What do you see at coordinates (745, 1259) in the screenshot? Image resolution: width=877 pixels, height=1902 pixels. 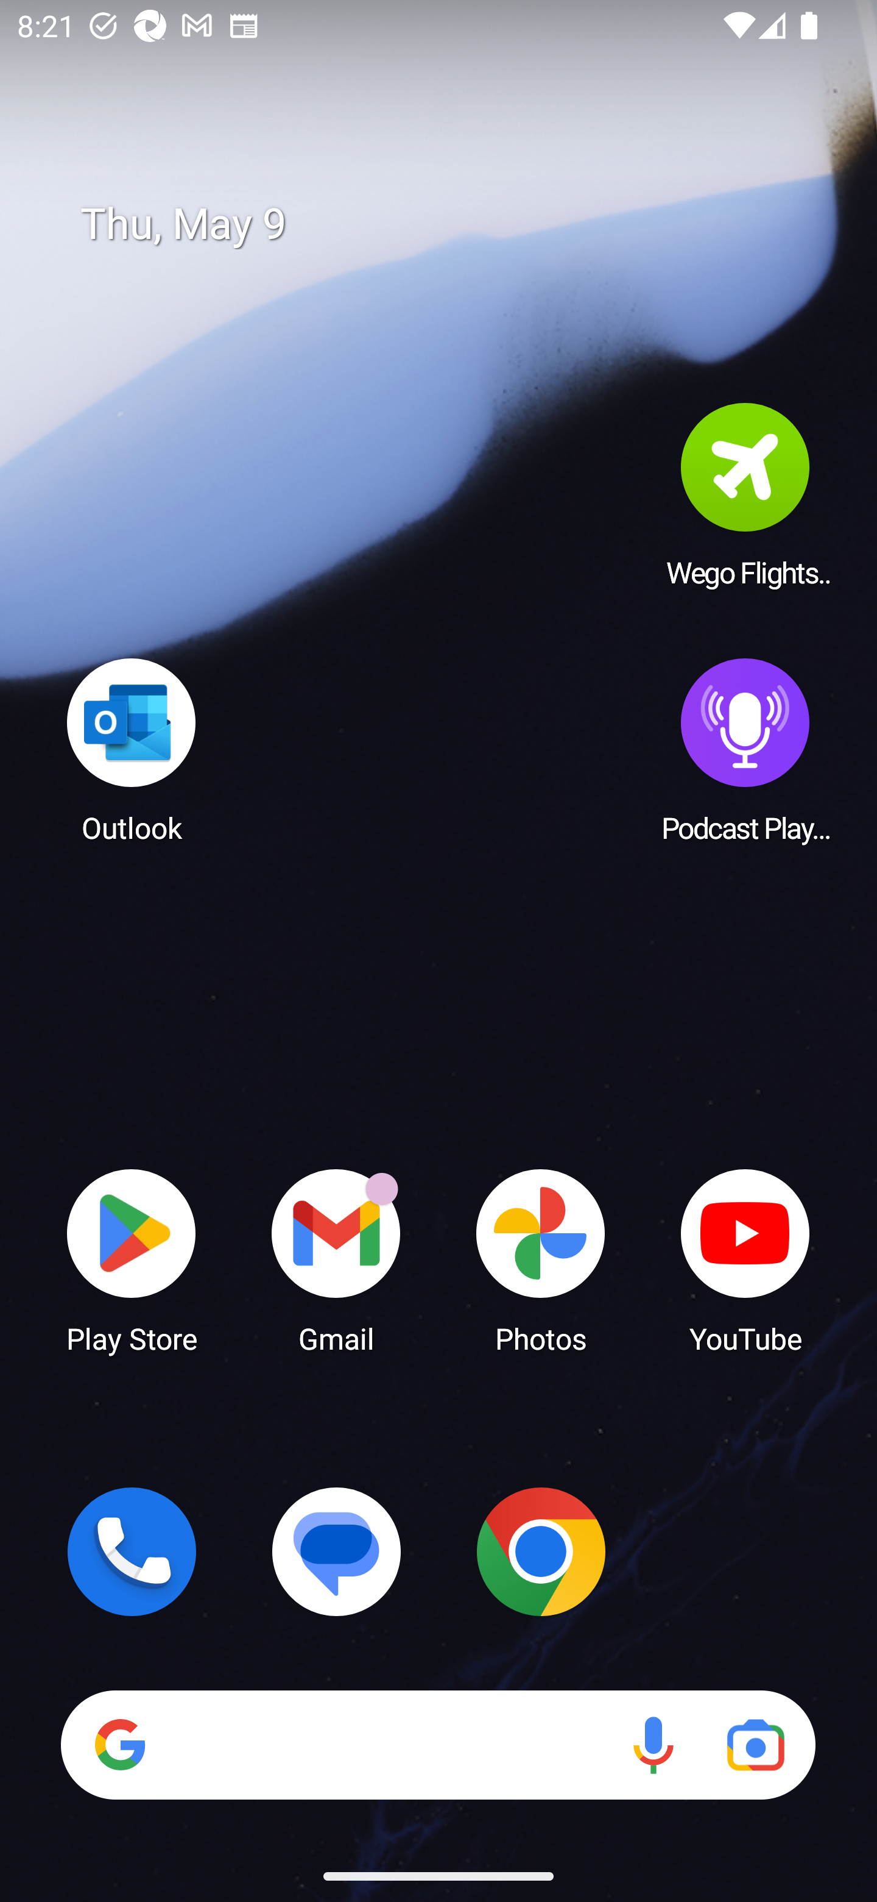 I see `YouTube` at bounding box center [745, 1259].